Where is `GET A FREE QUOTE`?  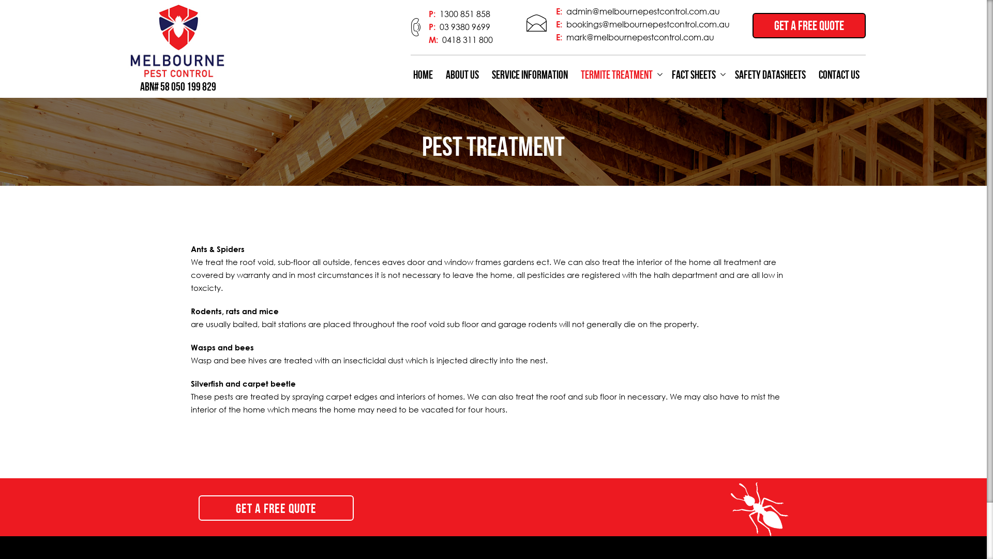
GET A FREE QUOTE is located at coordinates (276, 508).